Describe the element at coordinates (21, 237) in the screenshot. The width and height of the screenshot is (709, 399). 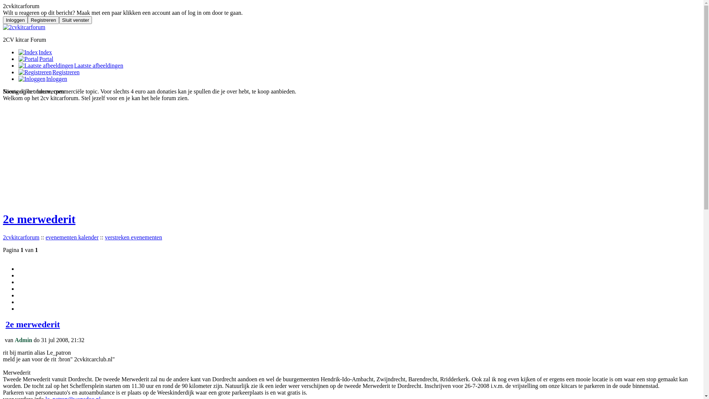
I see `2cvkitcarforum` at that location.